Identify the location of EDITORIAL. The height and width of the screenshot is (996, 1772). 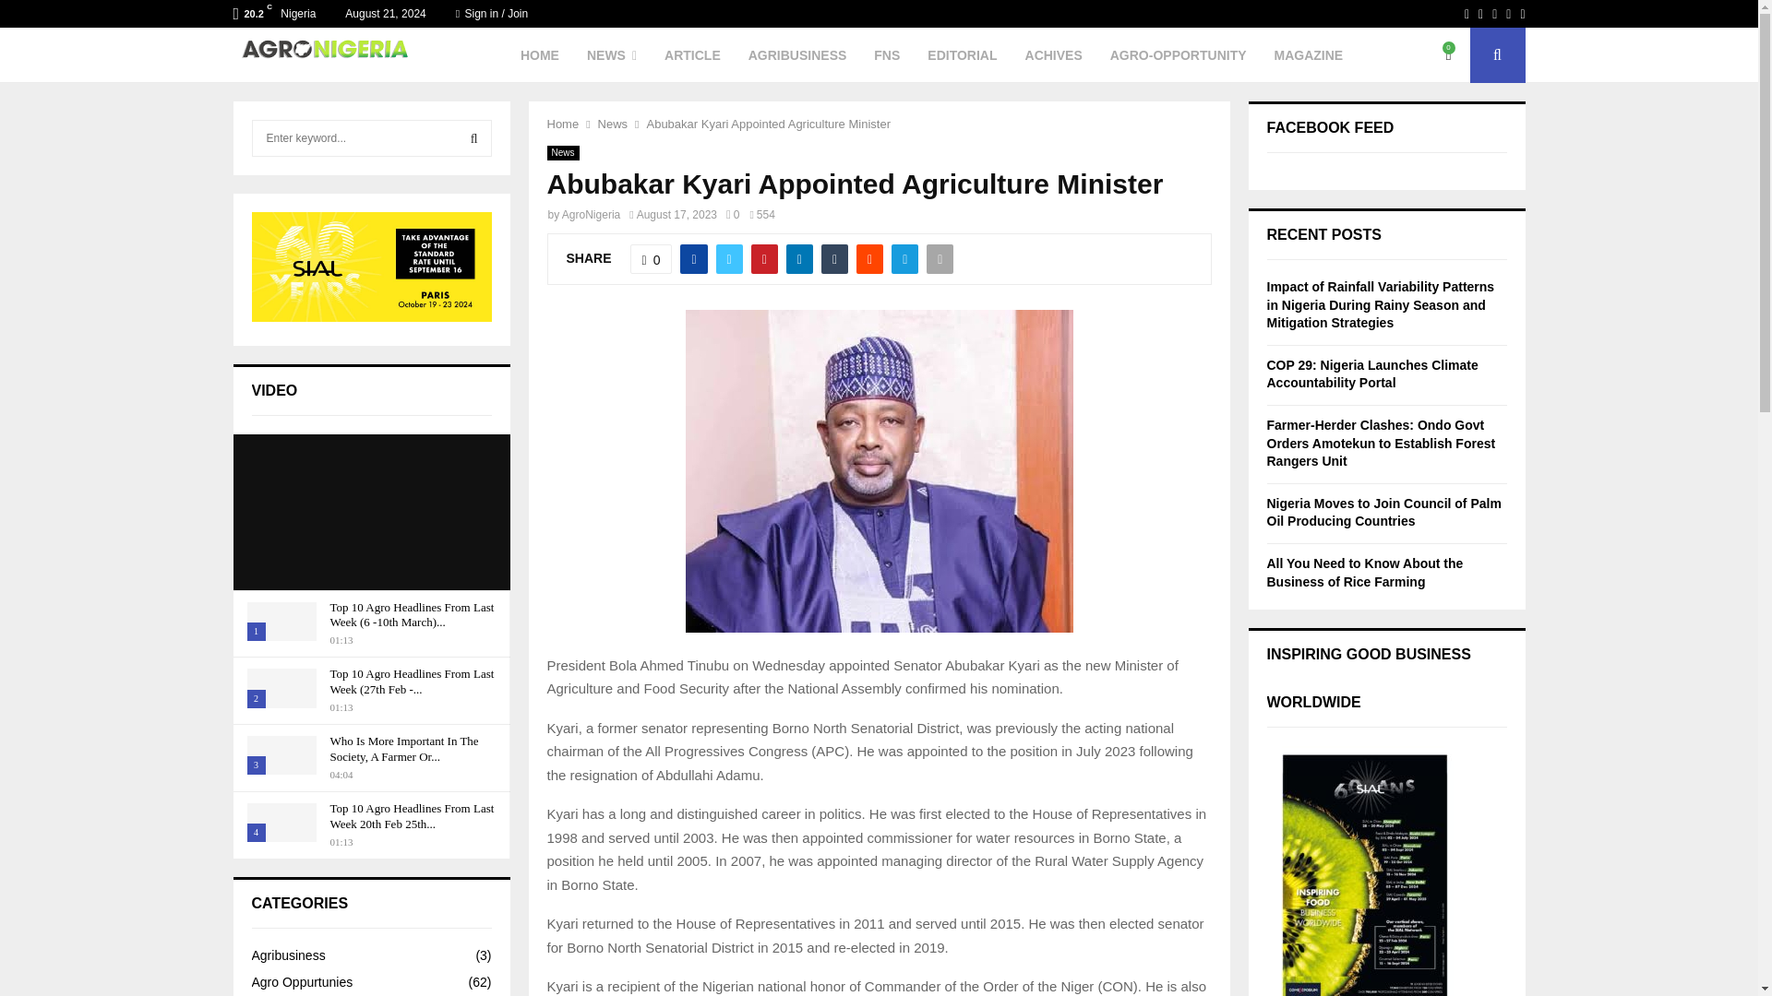
(962, 55).